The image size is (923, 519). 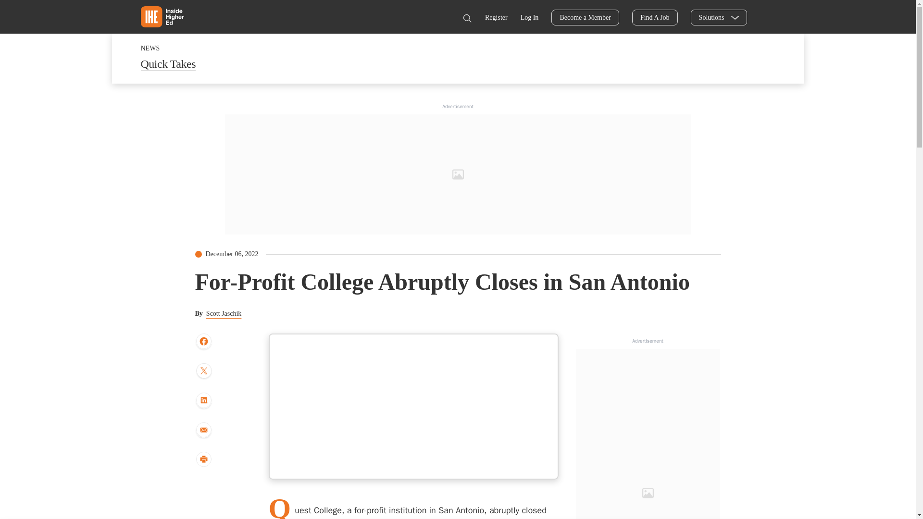 I want to click on share by email, so click(x=203, y=431).